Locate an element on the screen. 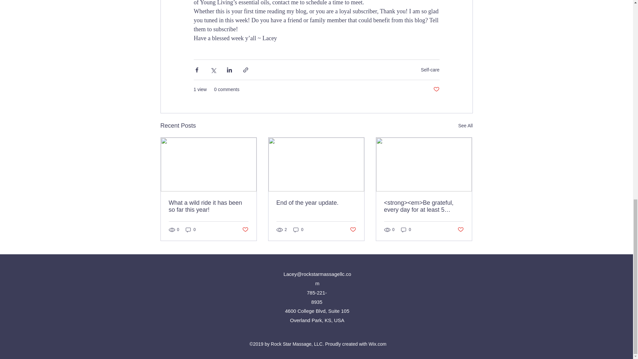 This screenshot has width=638, height=359. Post not marked as liked is located at coordinates (436, 89).